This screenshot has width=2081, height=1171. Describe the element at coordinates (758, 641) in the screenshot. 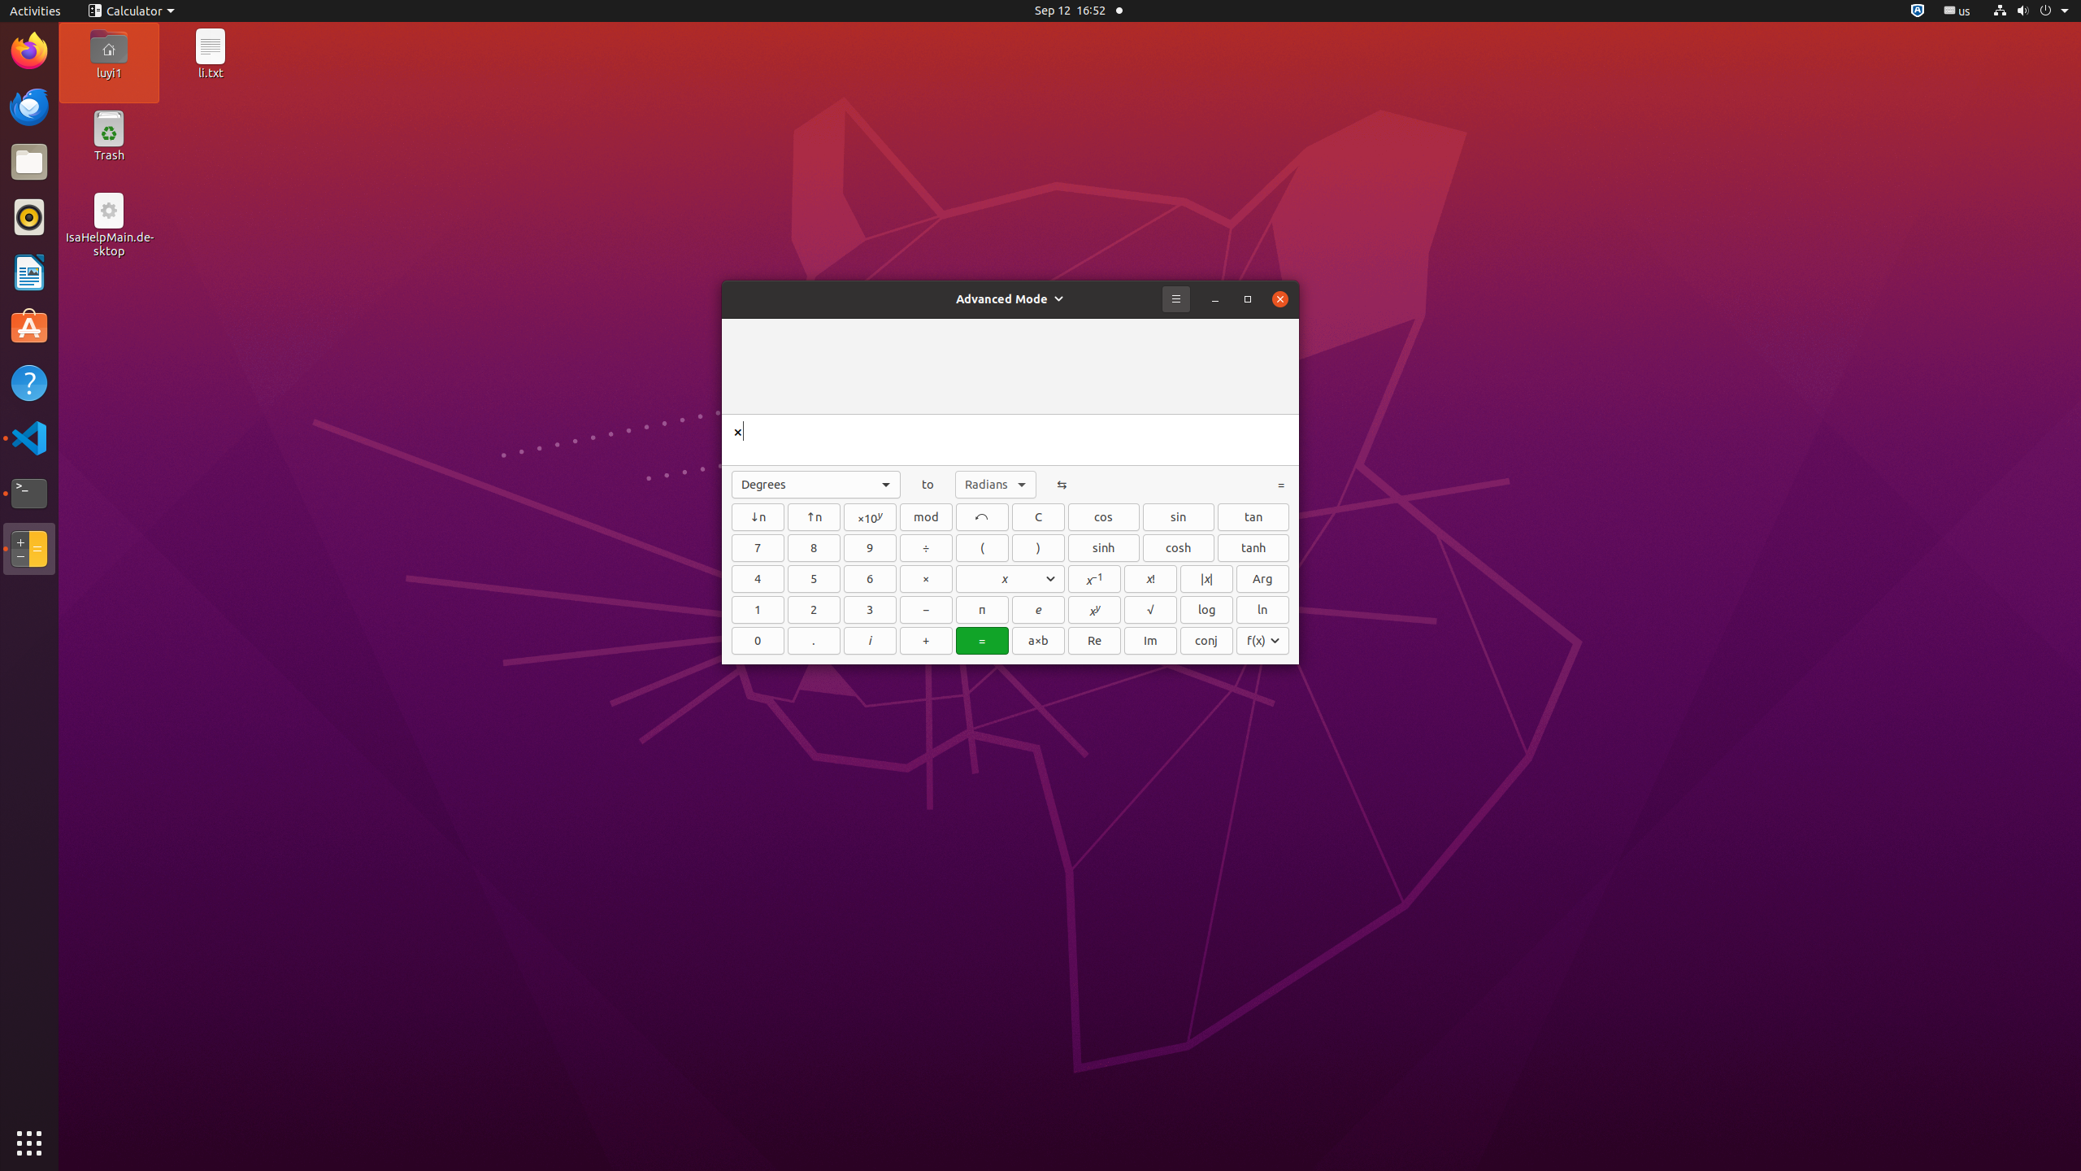

I see `0` at that location.